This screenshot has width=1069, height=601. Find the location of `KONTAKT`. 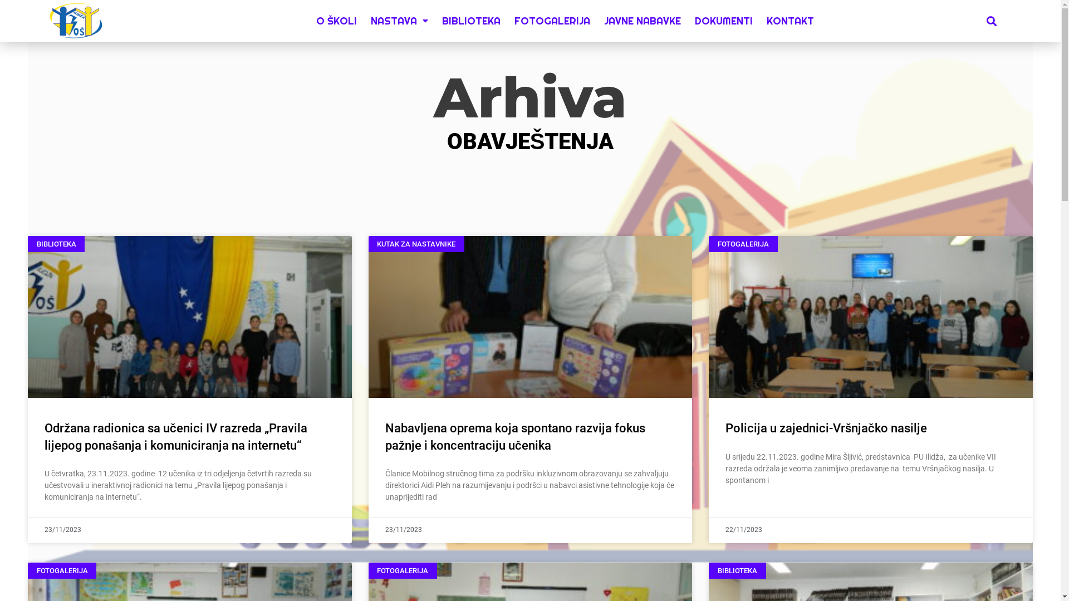

KONTAKT is located at coordinates (791, 21).